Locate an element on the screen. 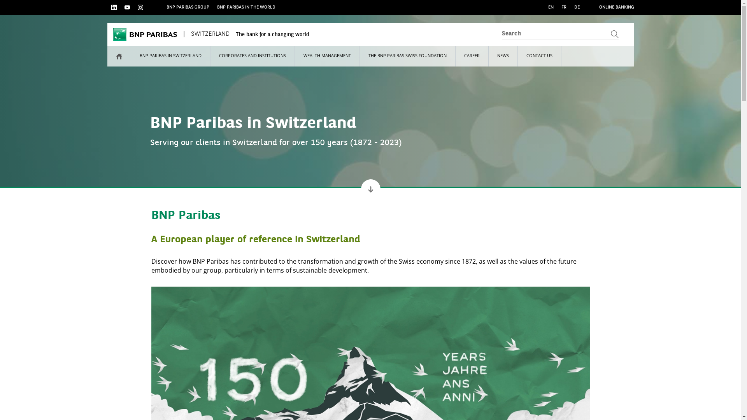 This screenshot has width=747, height=420. HOME is located at coordinates (119, 56).